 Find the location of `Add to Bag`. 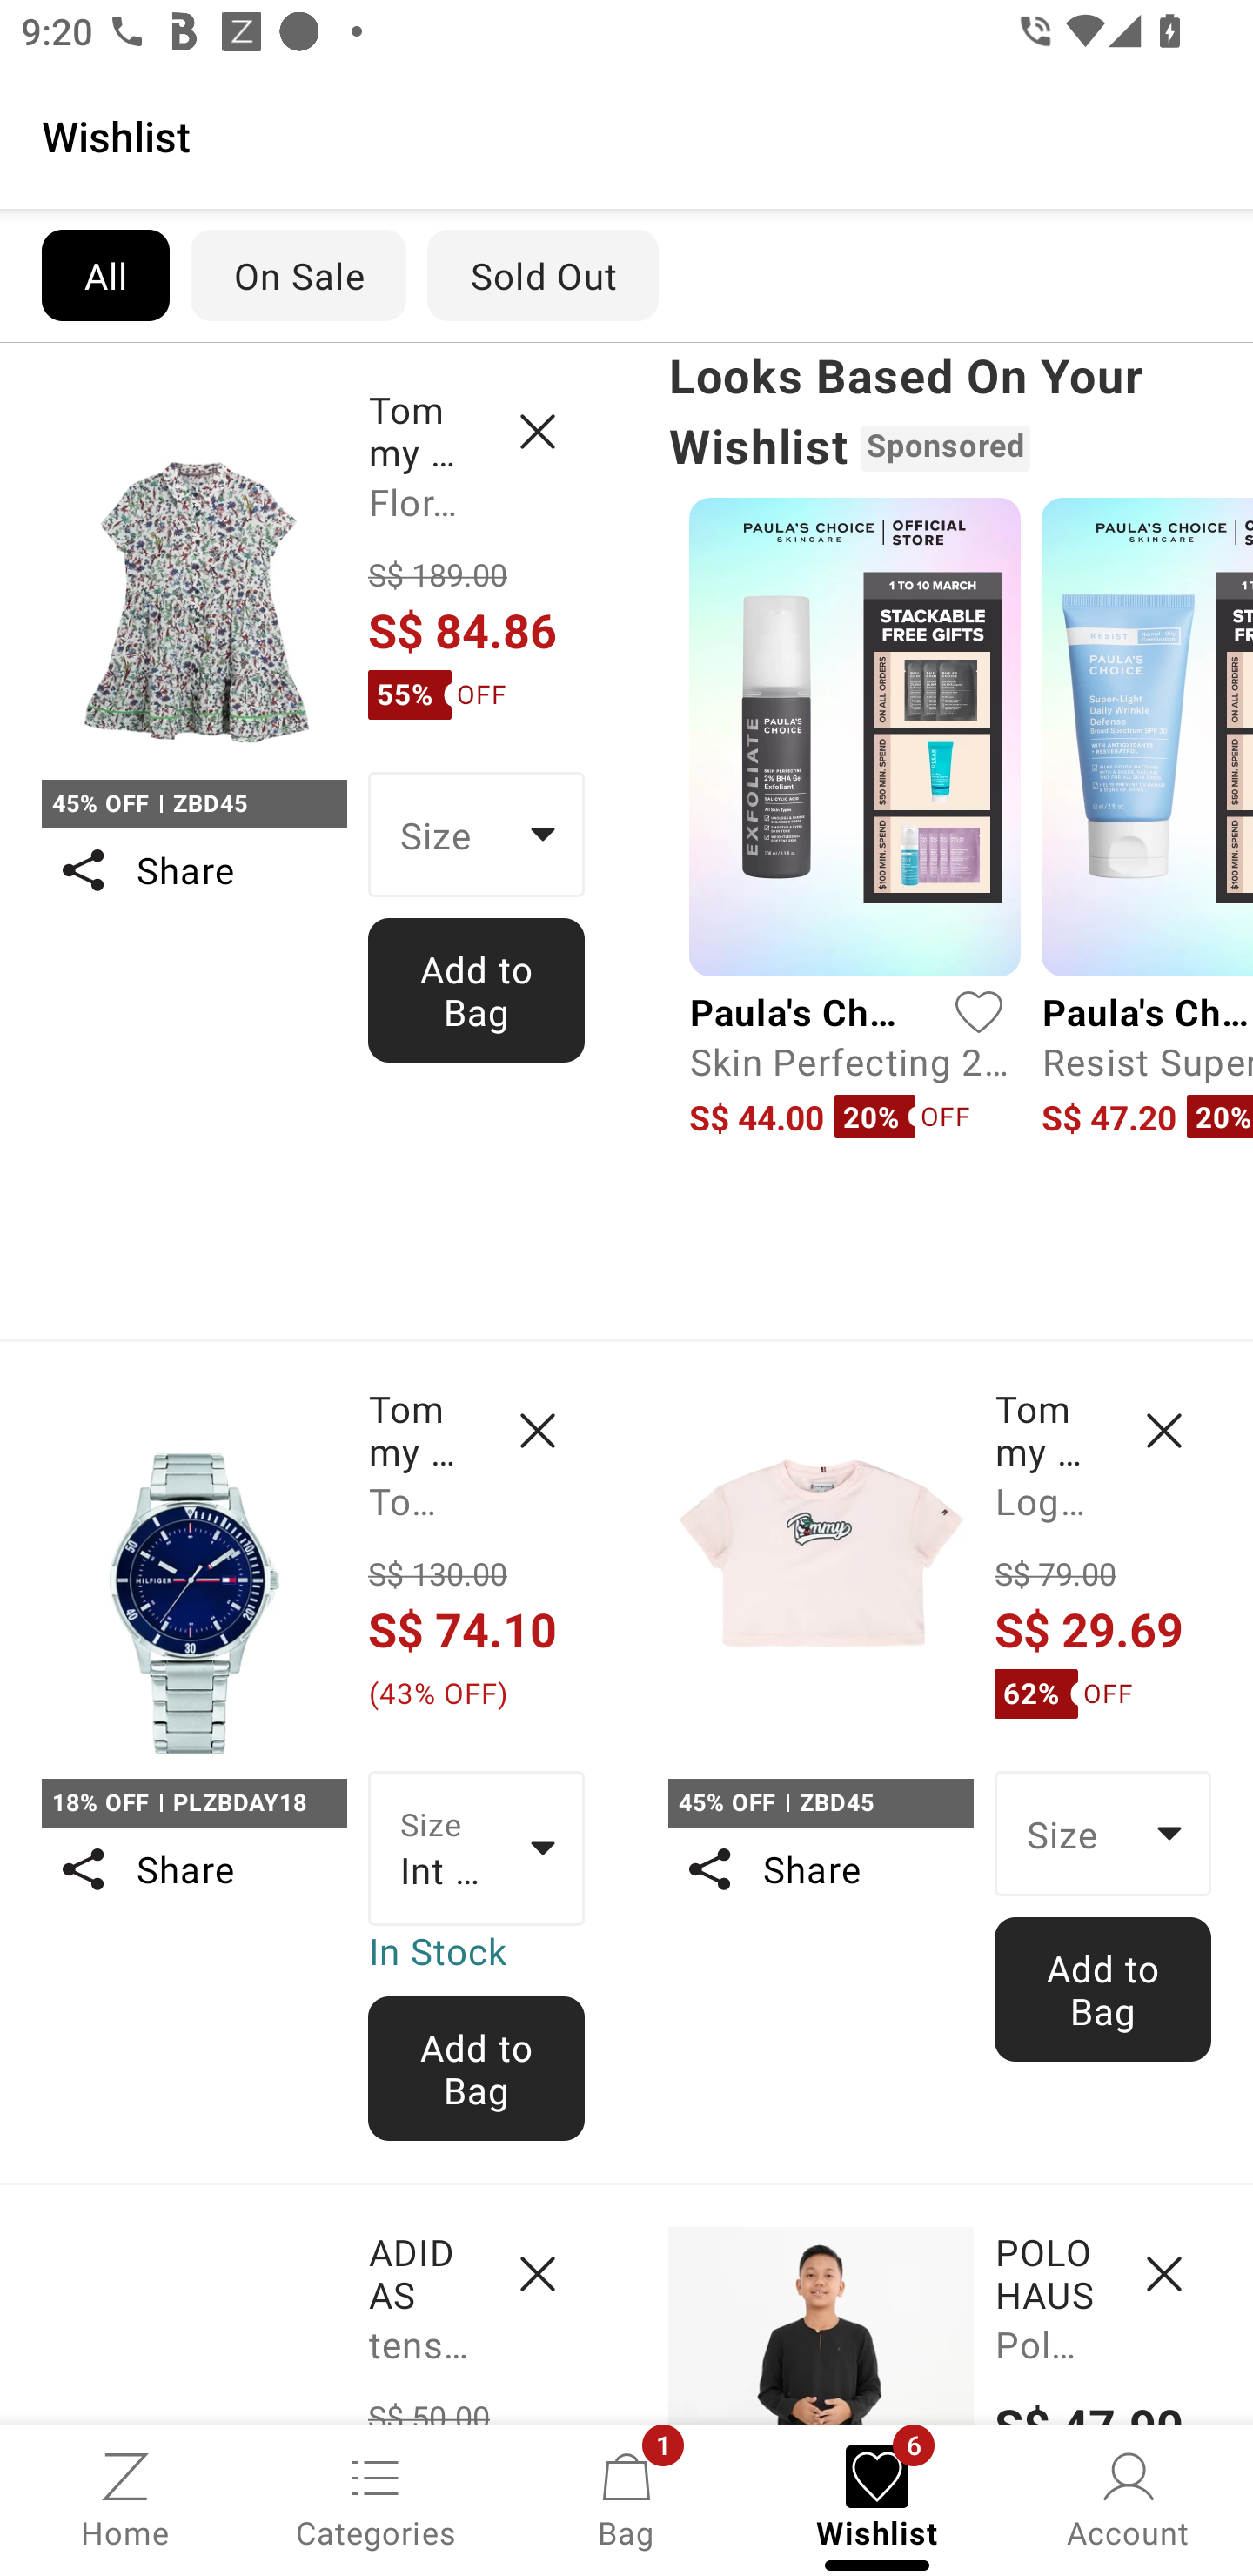

Add to Bag is located at coordinates (477, 989).